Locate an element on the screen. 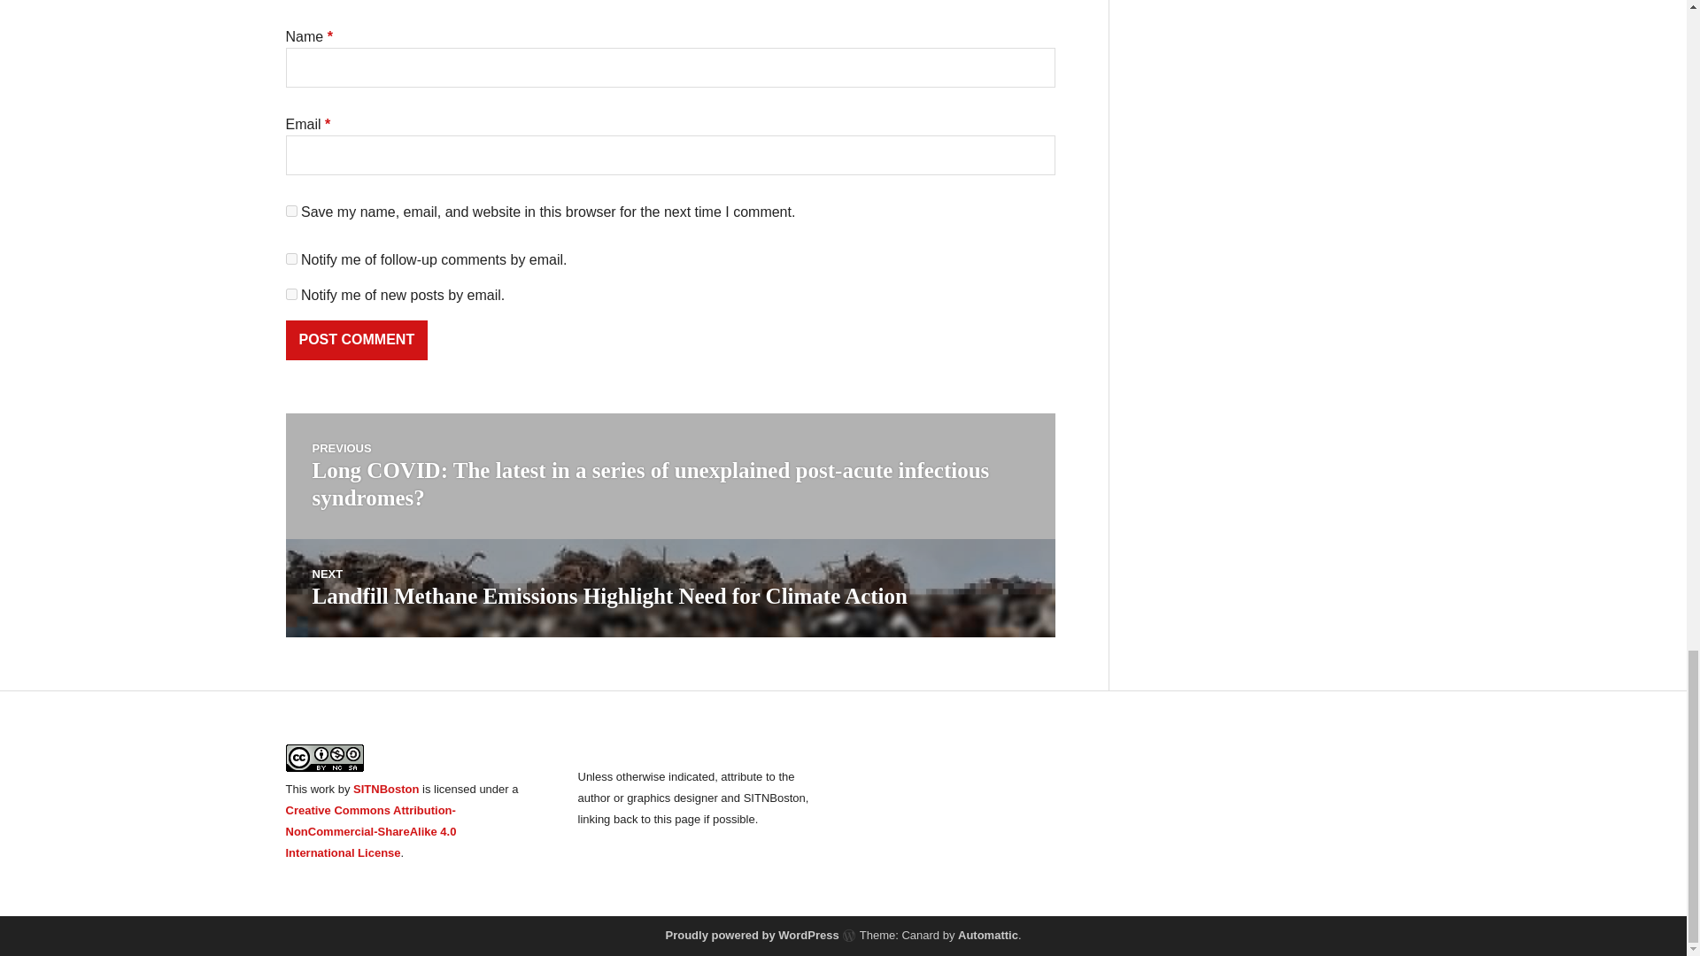 Image resolution: width=1700 pixels, height=956 pixels. subscribe is located at coordinates (290, 258).